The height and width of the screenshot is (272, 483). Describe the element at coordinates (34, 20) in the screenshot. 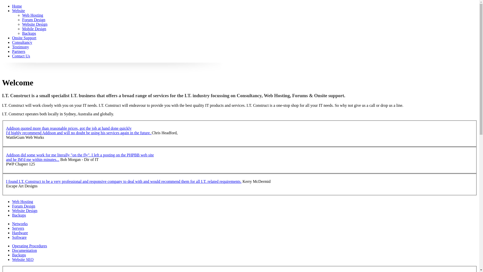

I see `Forum Design` at that location.